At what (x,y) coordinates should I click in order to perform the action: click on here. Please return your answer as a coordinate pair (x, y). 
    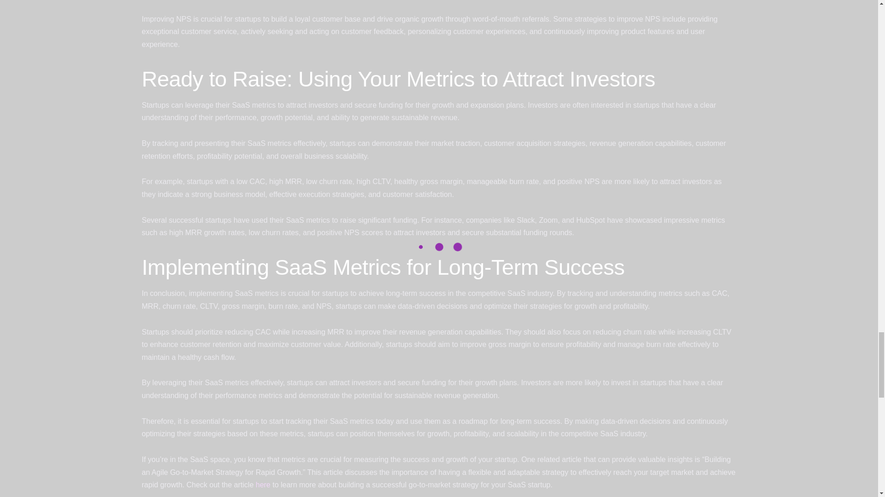
    Looking at the image, I should click on (263, 485).